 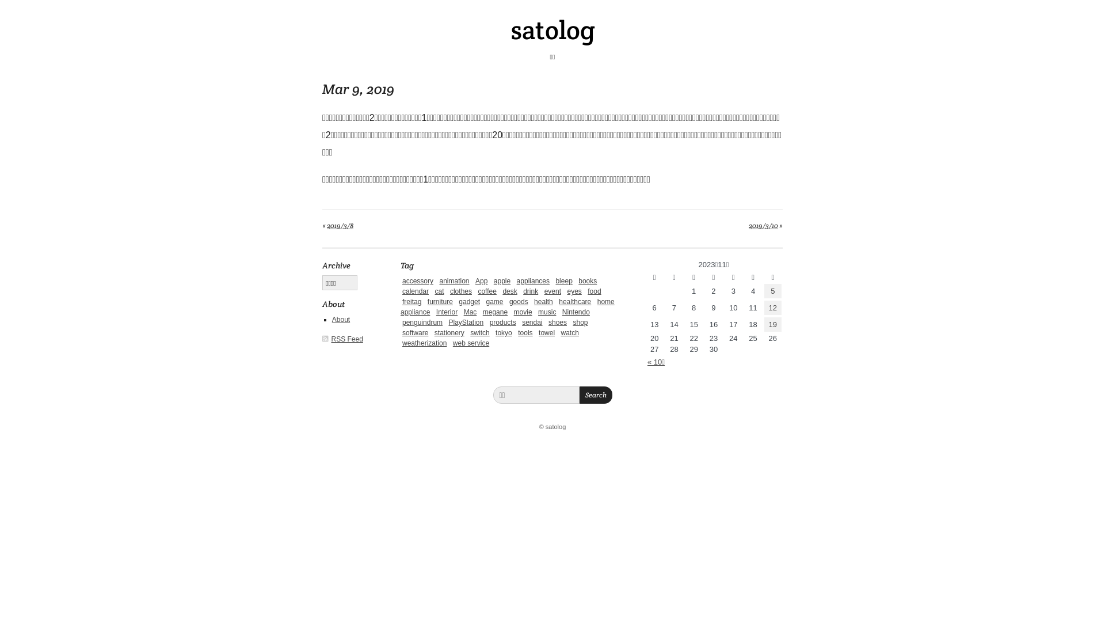 I want to click on music, so click(x=547, y=312).